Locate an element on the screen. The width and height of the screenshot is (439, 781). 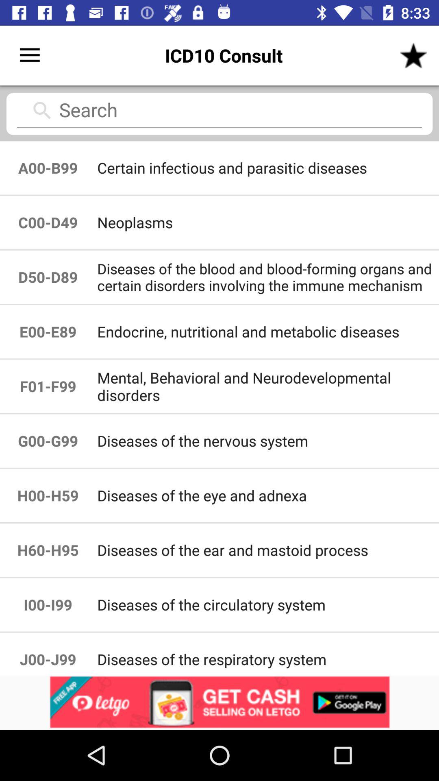
turn on the icon above the a00-b99 is located at coordinates (219, 113).